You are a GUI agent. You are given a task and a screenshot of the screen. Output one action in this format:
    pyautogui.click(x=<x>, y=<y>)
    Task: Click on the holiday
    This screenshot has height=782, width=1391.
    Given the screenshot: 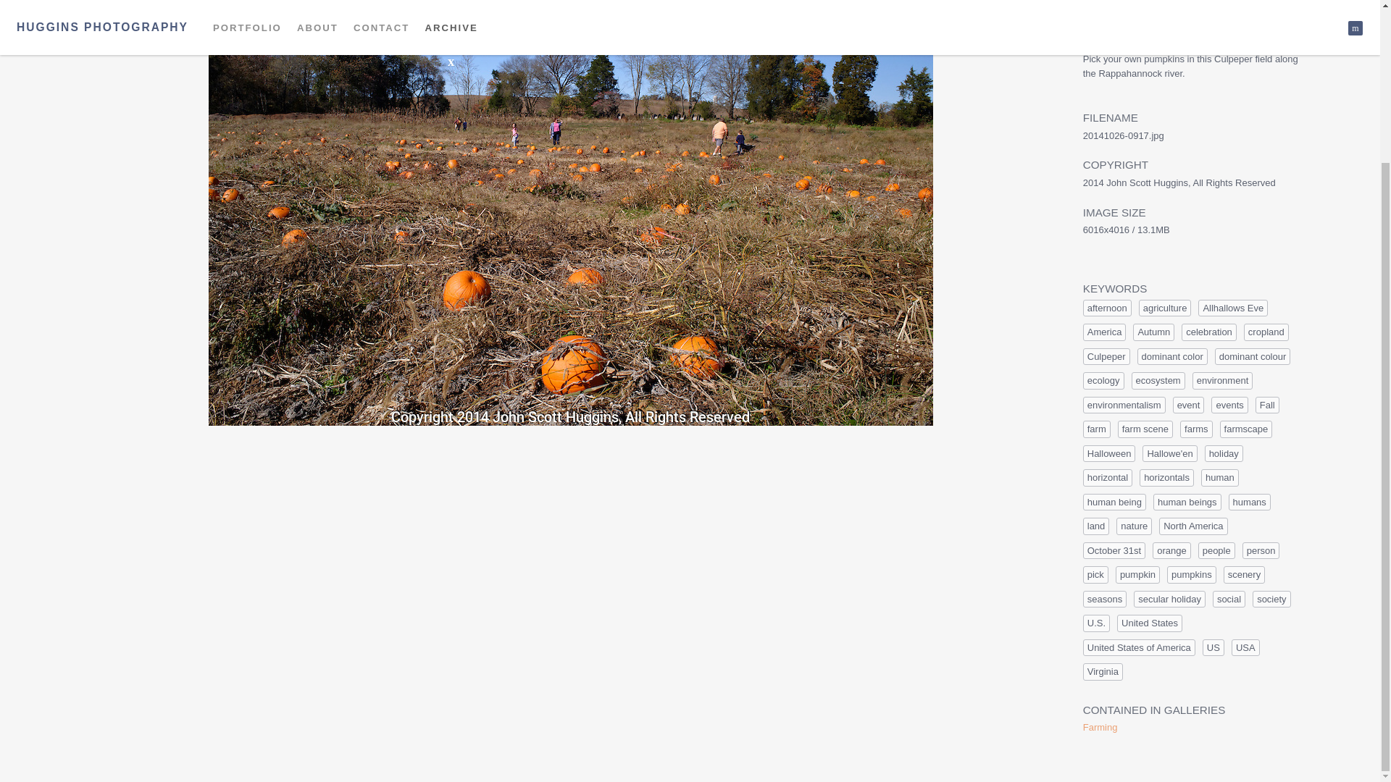 What is the action you would take?
    pyautogui.click(x=1224, y=453)
    